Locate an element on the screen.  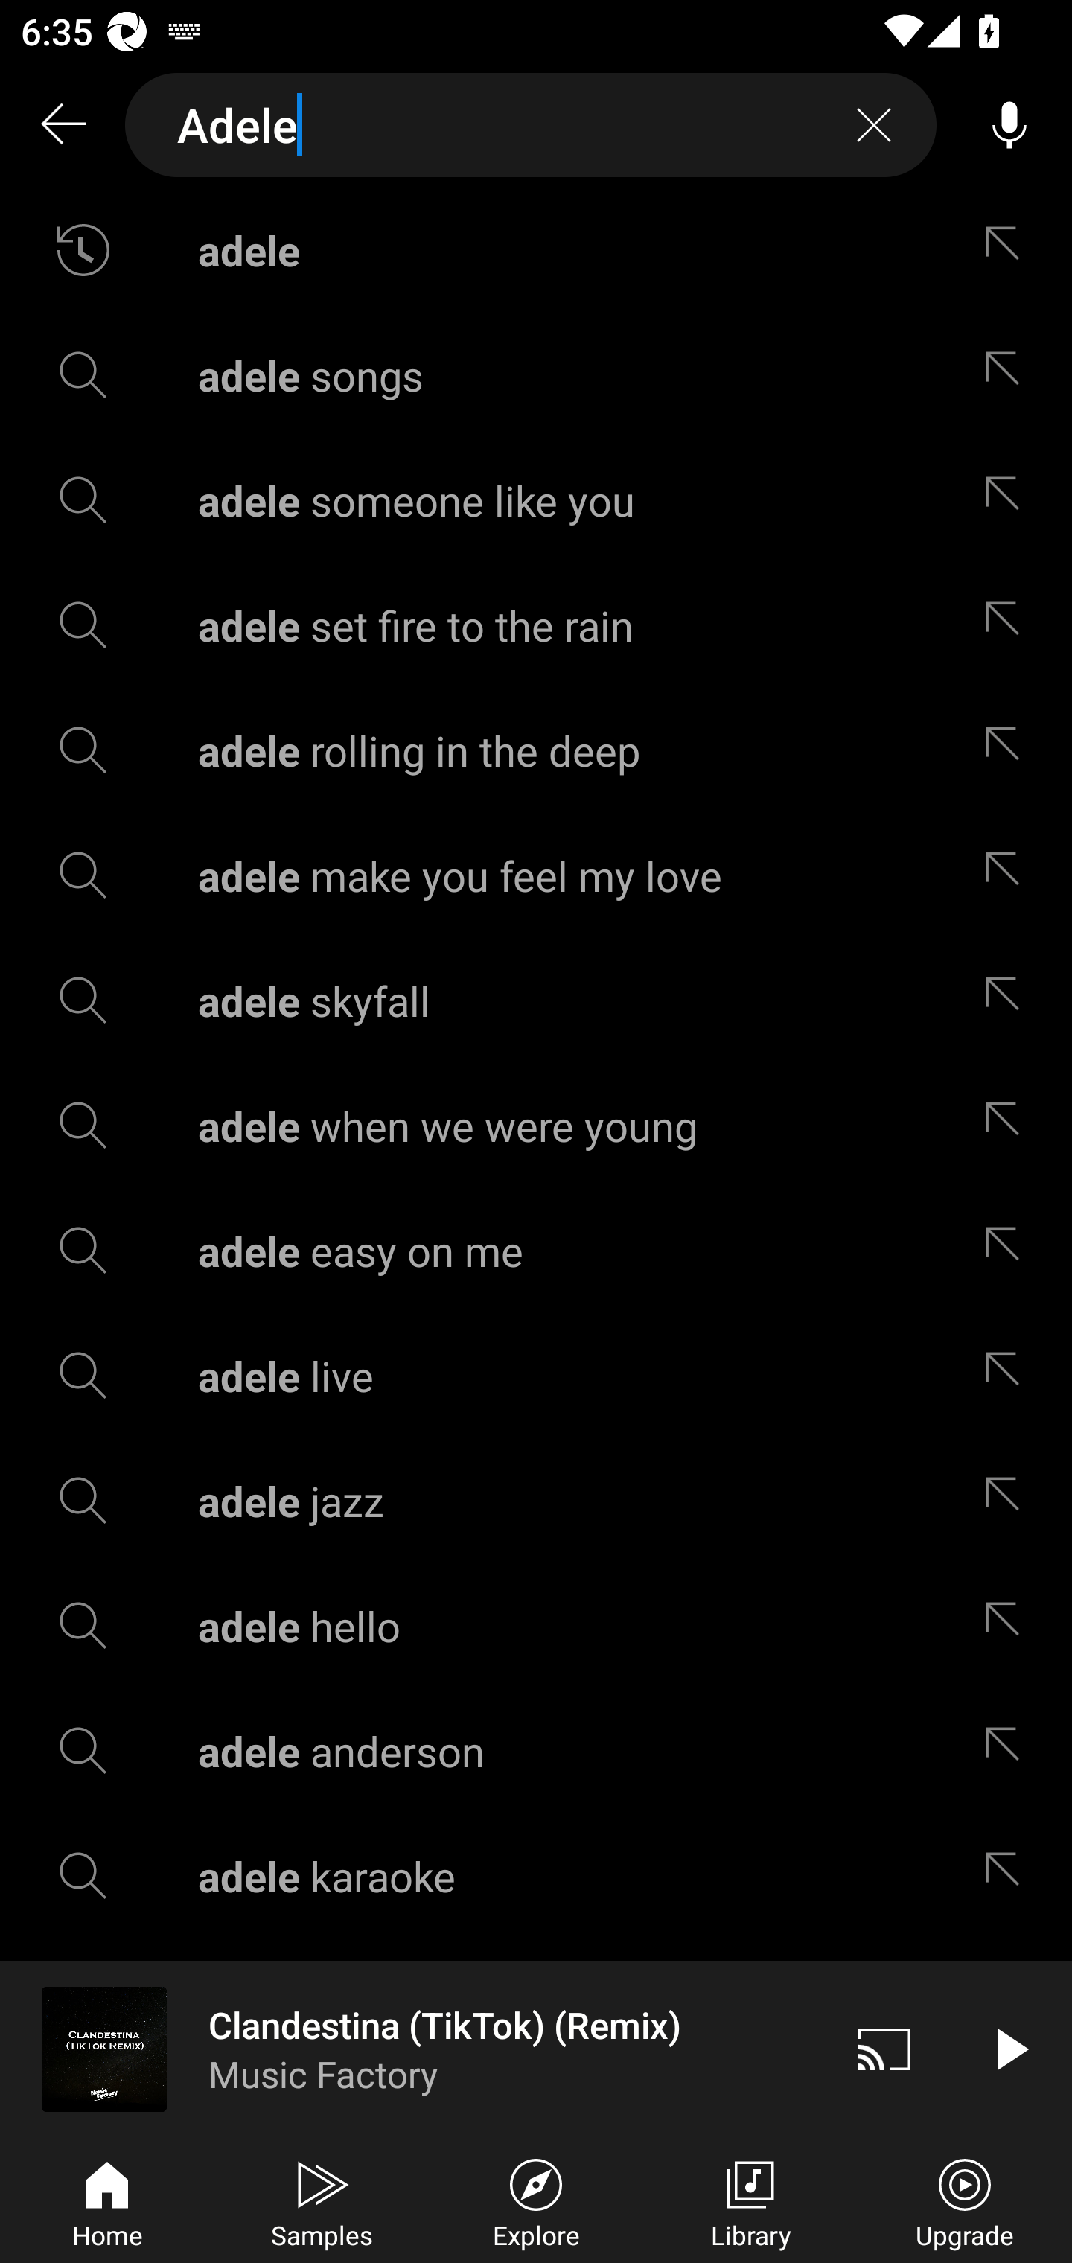
Edit suggestion adele live is located at coordinates (1009, 1376).